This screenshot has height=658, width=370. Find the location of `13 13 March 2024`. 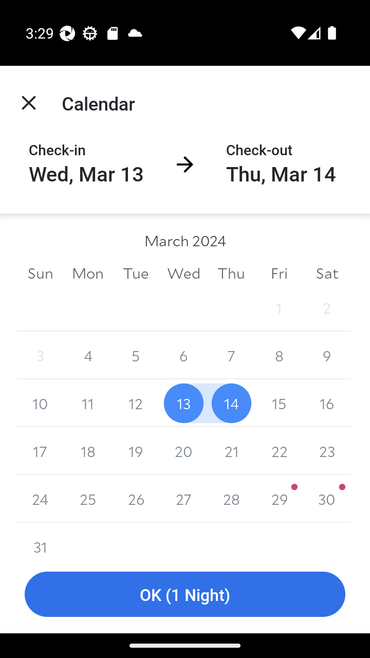

13 13 March 2024 is located at coordinates (183, 403).